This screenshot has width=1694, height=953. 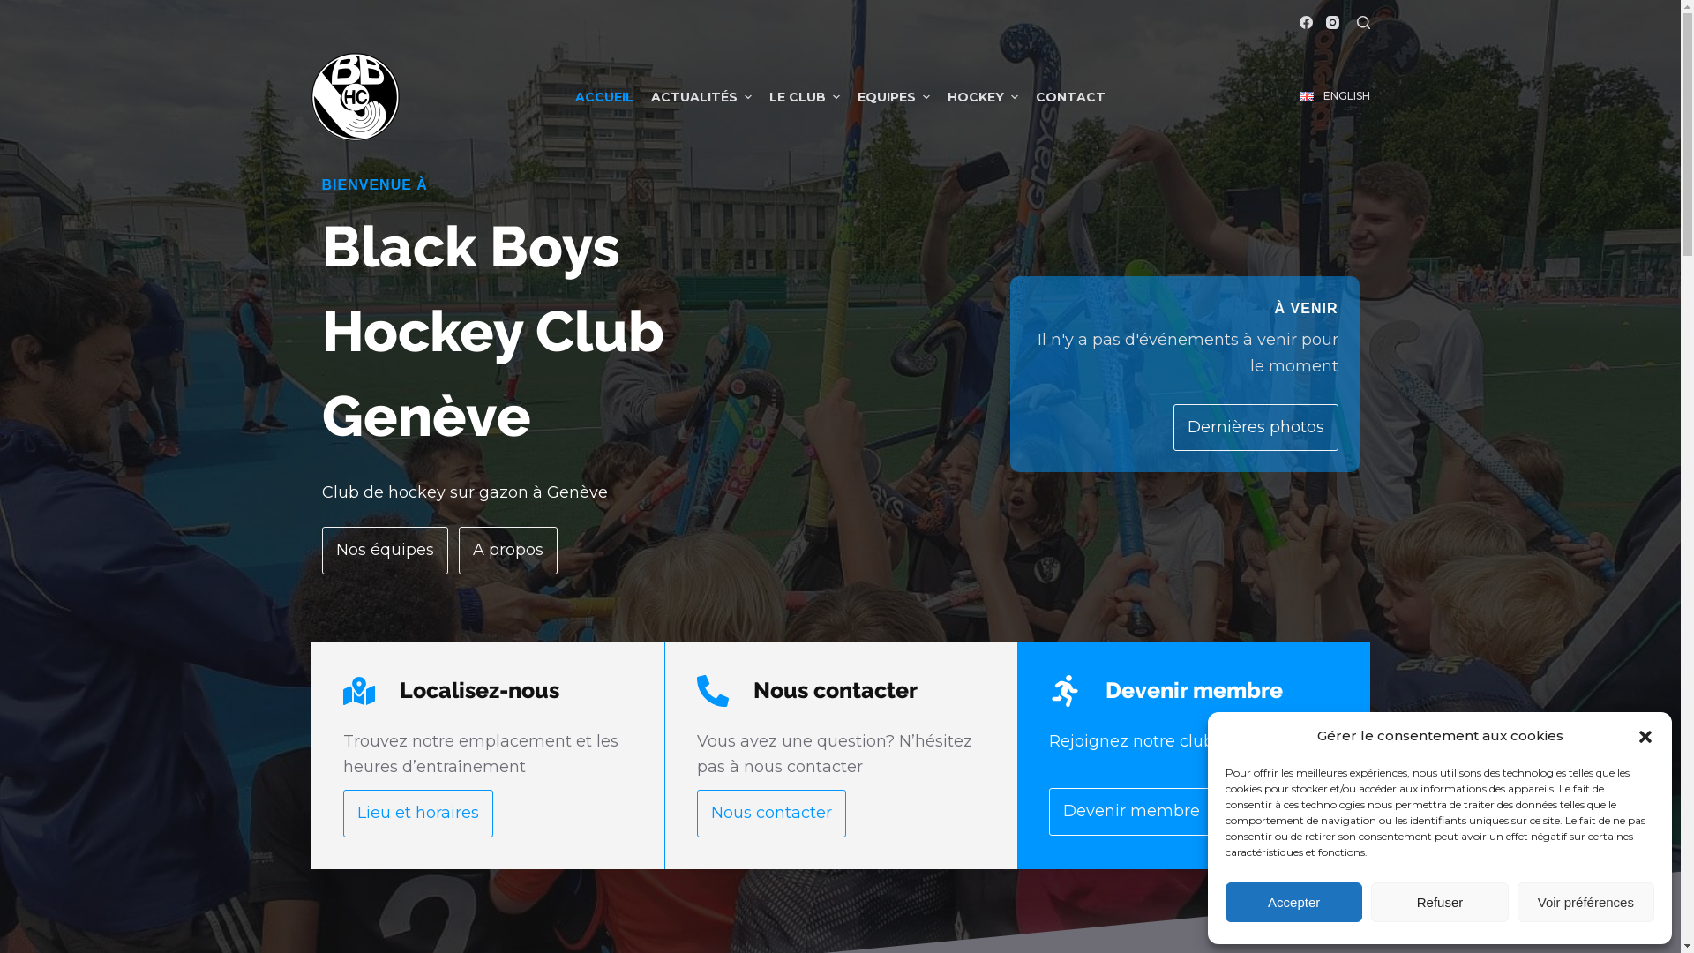 I want to click on EQUIPES, so click(x=894, y=97).